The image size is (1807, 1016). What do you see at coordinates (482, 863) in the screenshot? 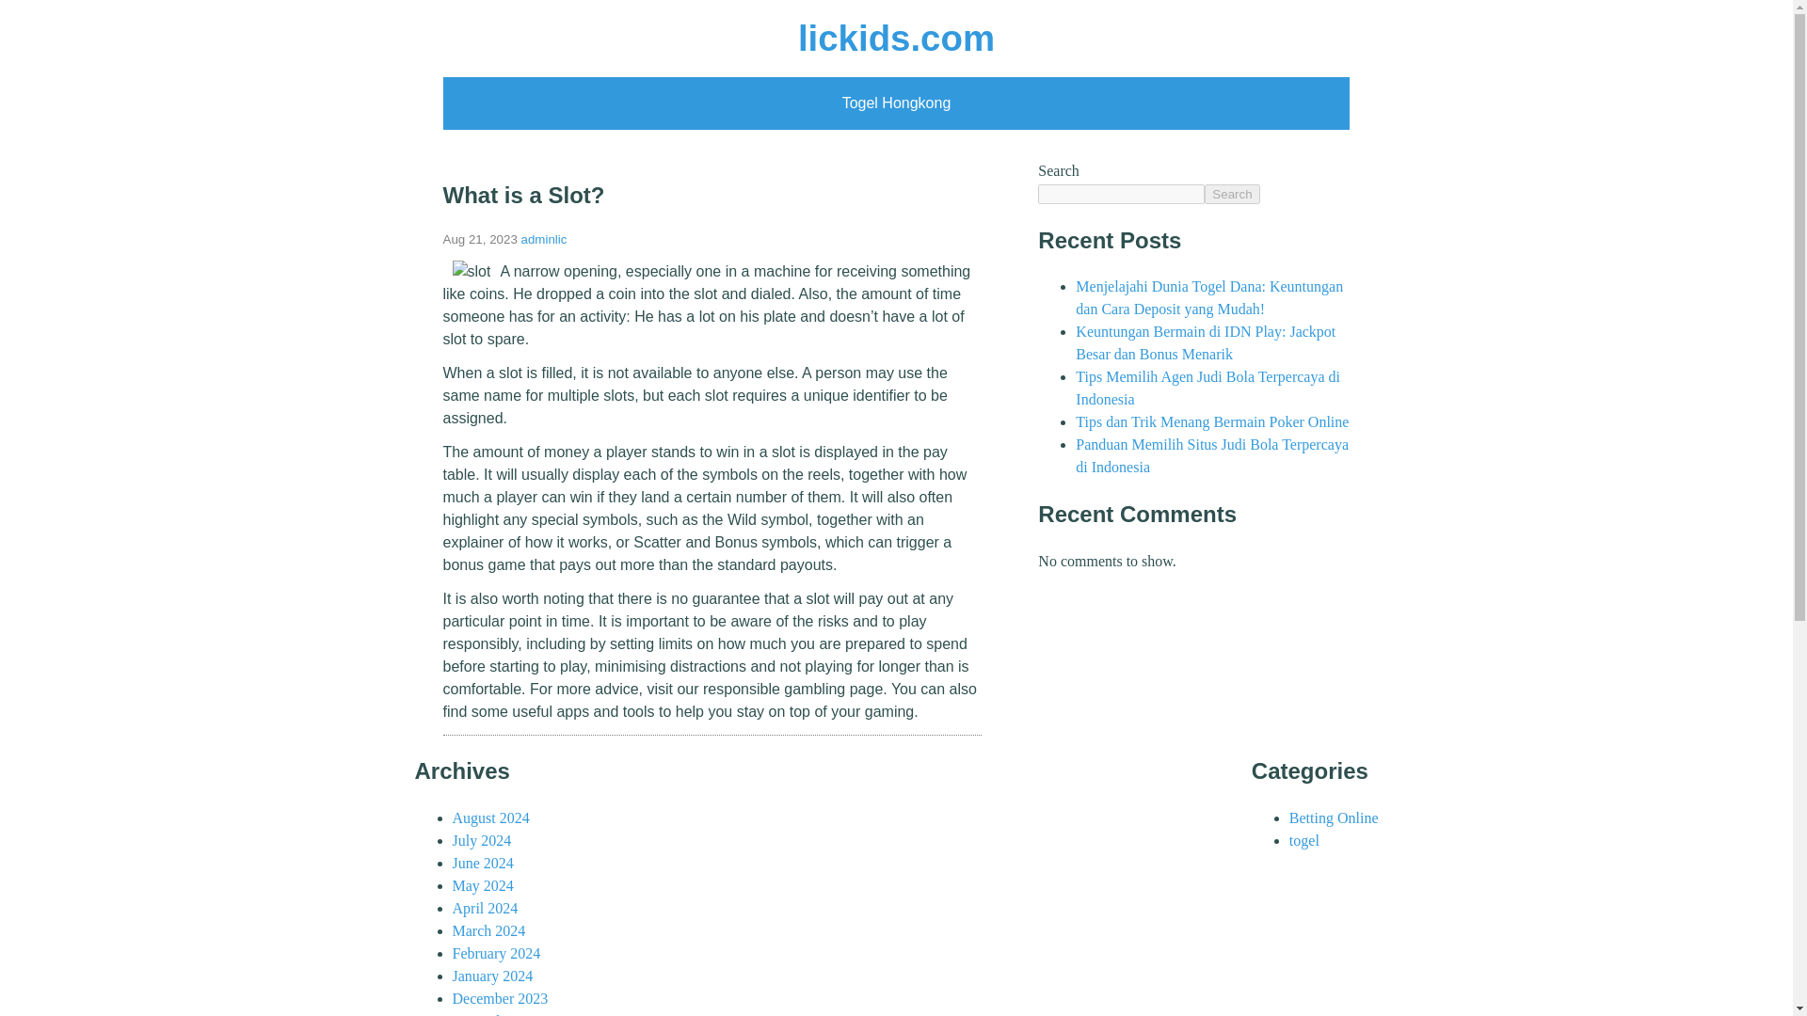
I see `June 2024` at bounding box center [482, 863].